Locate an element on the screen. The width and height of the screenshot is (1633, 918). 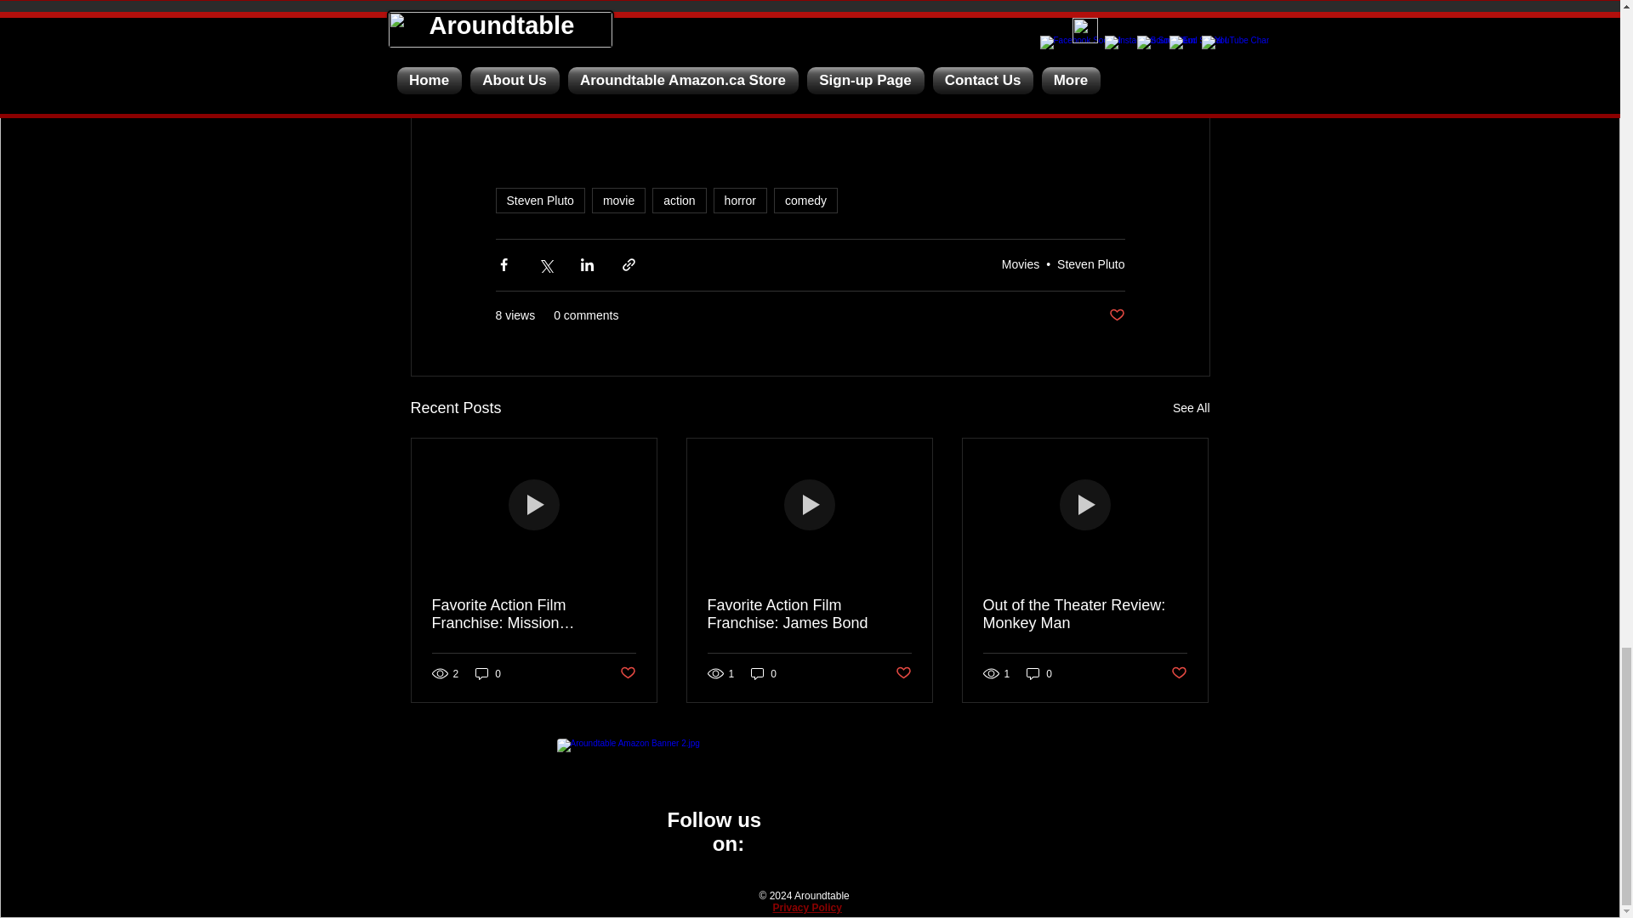
movie is located at coordinates (617, 201).